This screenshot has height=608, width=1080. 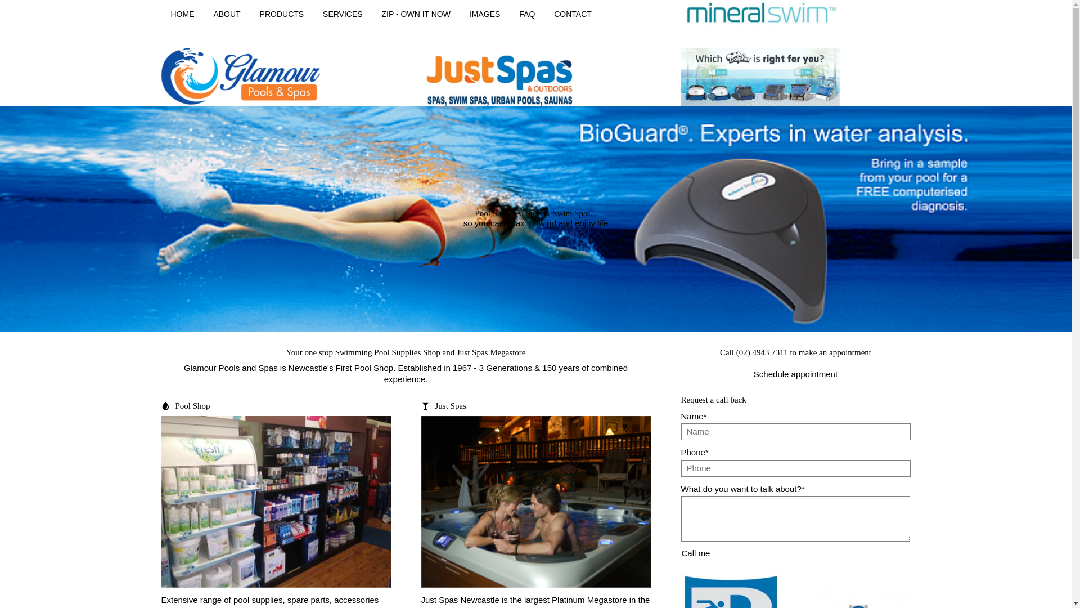 What do you see at coordinates (227, 14) in the screenshot?
I see `ABOUT` at bounding box center [227, 14].